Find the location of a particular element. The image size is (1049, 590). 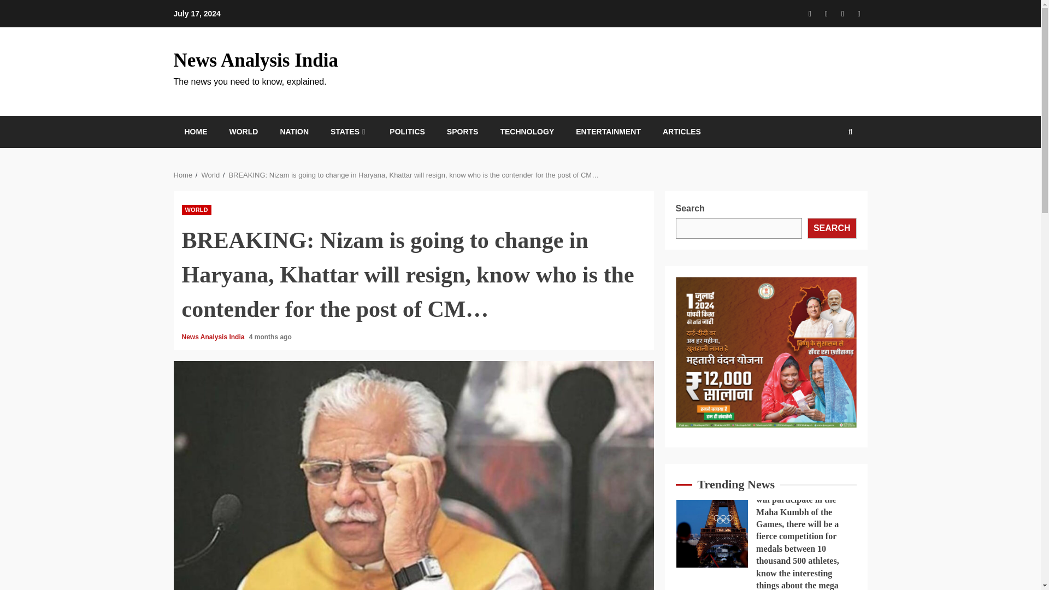

Instagram is located at coordinates (826, 13).